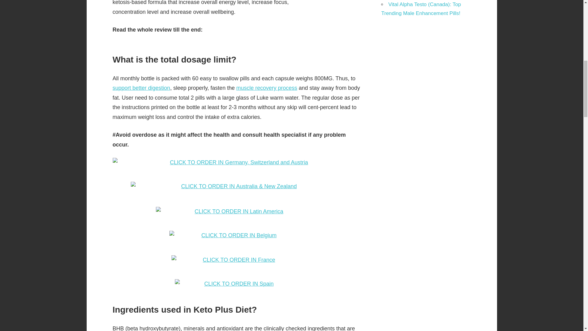 This screenshot has height=331, width=588. Describe the element at coordinates (236, 238) in the screenshot. I see `CLICK TO ORDER IN Belgium` at that location.